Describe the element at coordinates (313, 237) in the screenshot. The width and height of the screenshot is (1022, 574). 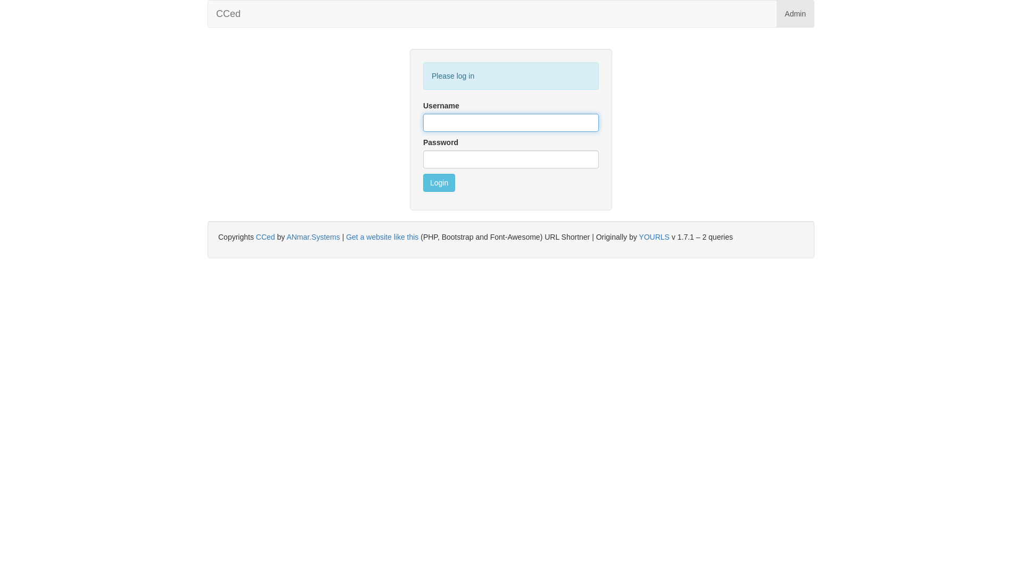
I see `ANmar.Systems` at that location.